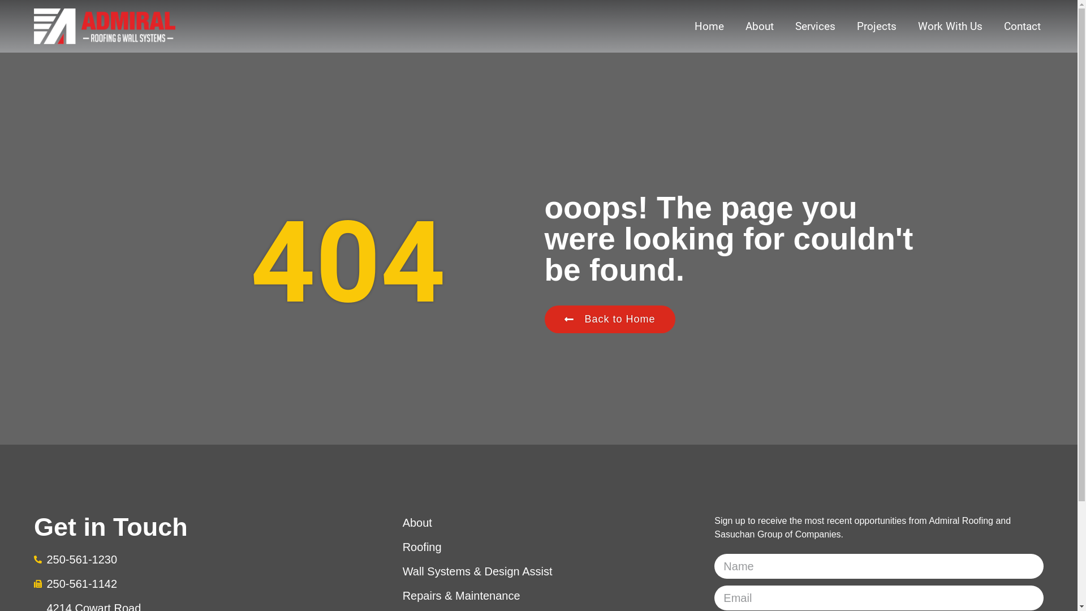 The width and height of the screenshot is (1086, 611). Describe the element at coordinates (553, 596) in the screenshot. I see `Repairs & Maintenance` at that location.